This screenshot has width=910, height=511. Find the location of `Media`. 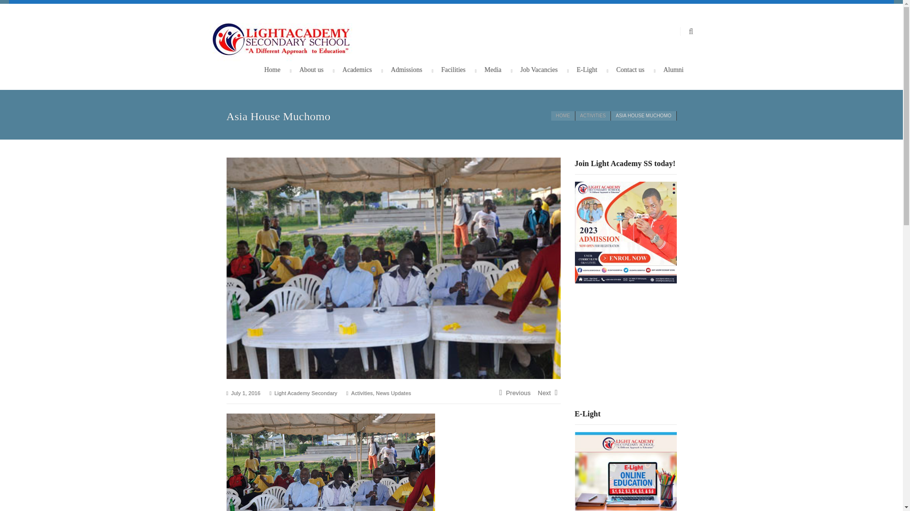

Media is located at coordinates (492, 70).